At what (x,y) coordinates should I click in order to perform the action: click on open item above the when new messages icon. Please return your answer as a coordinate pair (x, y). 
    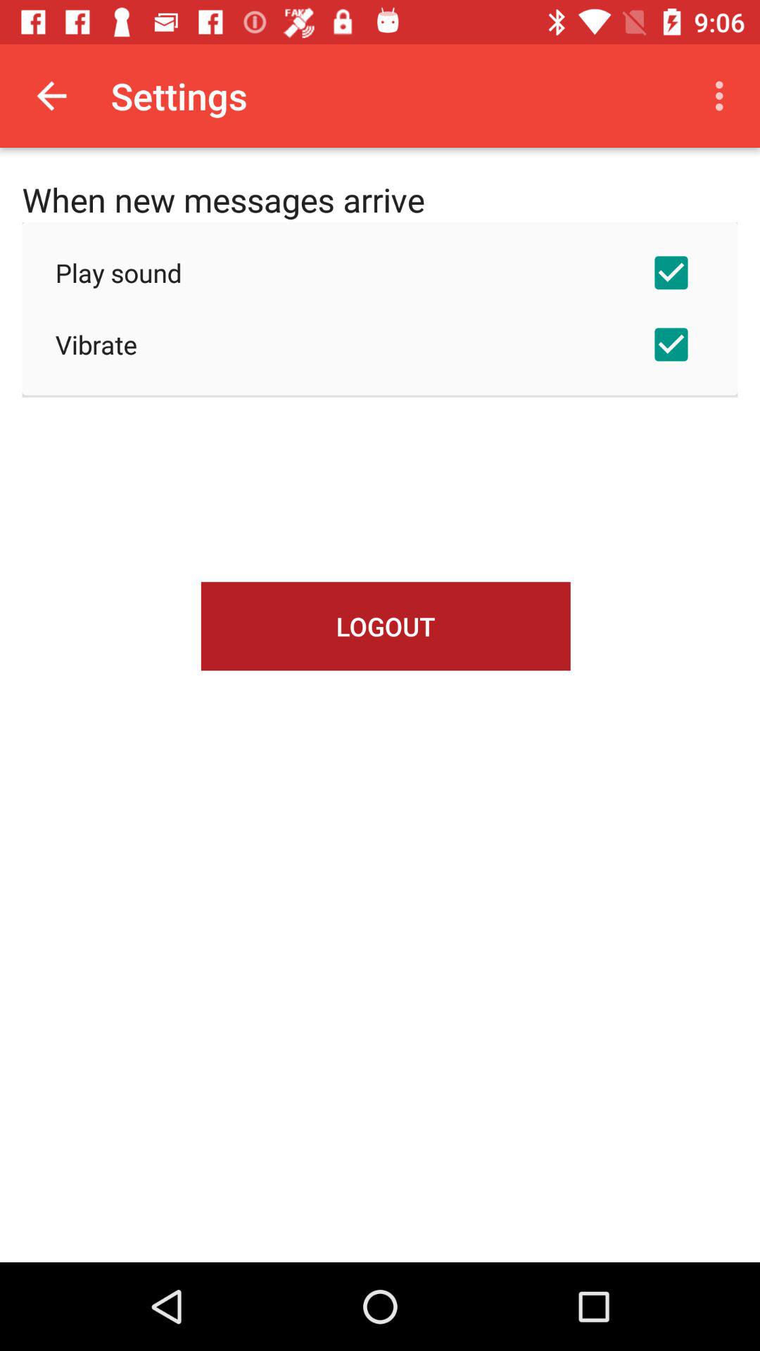
    Looking at the image, I should click on (51, 96).